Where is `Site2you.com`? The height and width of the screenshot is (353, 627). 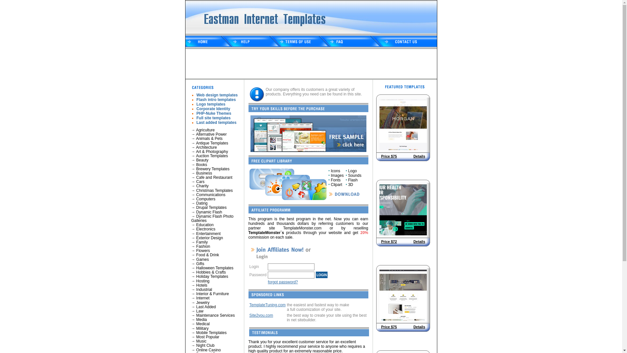 Site2you.com is located at coordinates (261, 315).